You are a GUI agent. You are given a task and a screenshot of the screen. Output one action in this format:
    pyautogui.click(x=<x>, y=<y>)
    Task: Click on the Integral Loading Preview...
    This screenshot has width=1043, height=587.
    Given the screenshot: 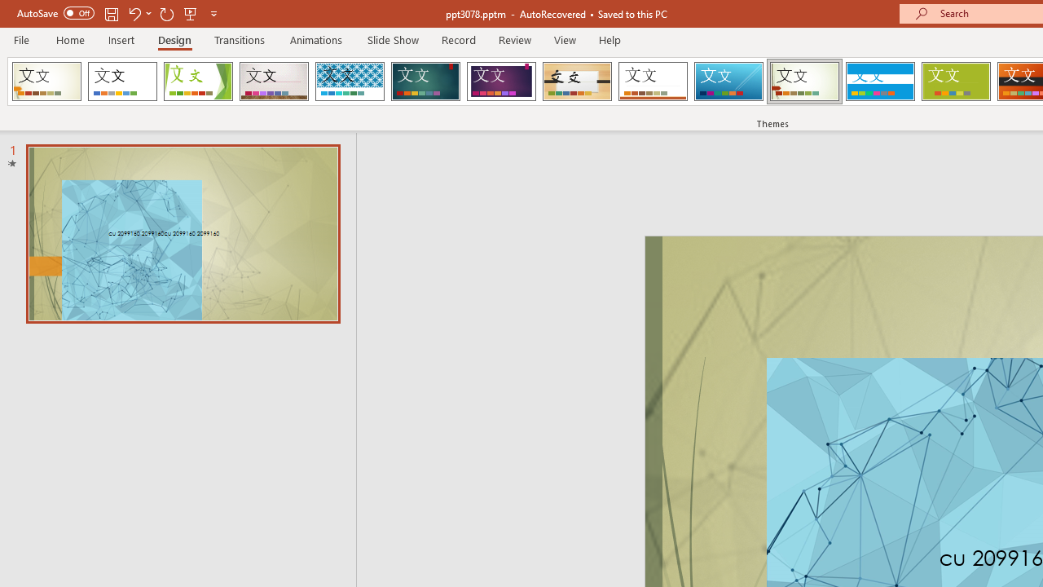 What is the action you would take?
    pyautogui.click(x=350, y=82)
    